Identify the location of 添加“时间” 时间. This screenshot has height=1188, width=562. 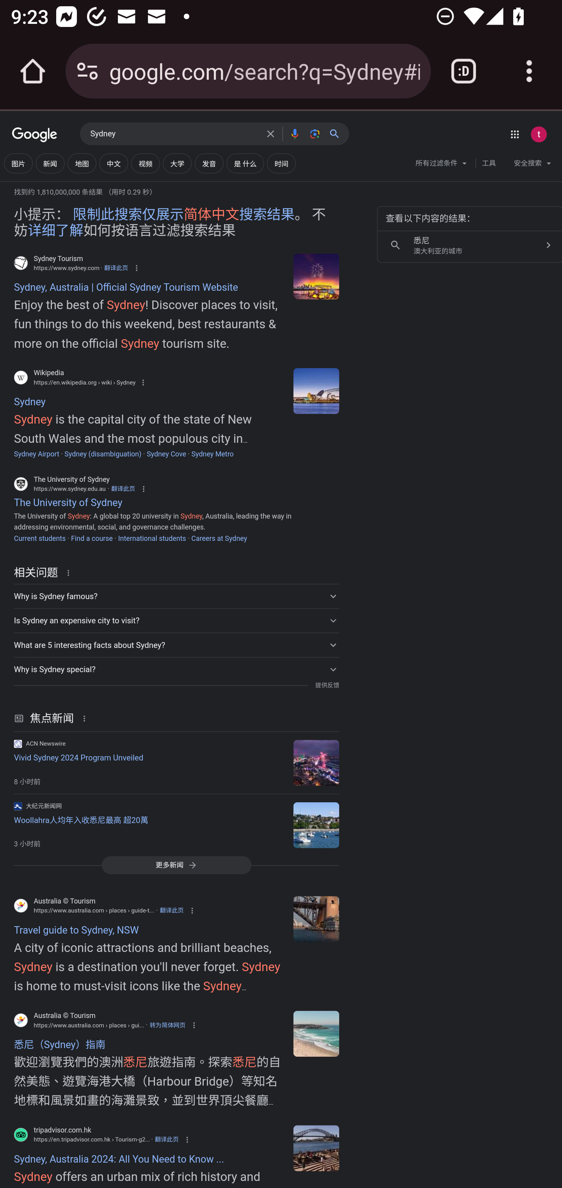
(281, 163).